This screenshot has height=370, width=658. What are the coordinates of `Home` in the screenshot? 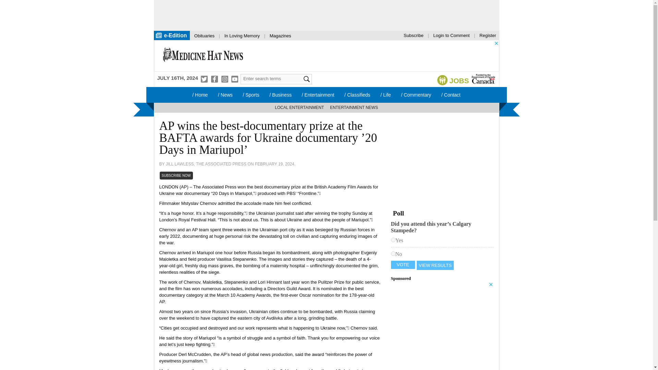 It's located at (203, 56).